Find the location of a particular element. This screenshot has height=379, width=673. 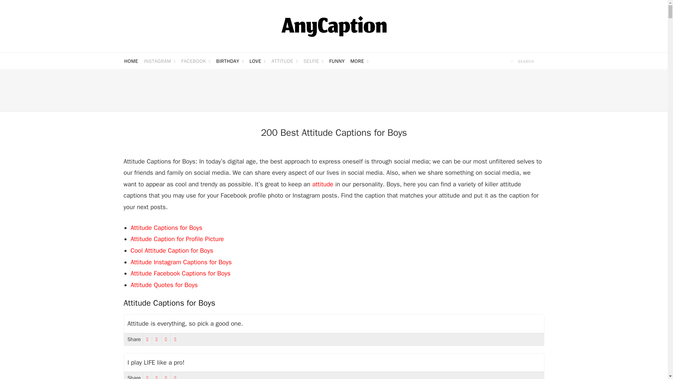

Advertisement is located at coordinates (333, 91).